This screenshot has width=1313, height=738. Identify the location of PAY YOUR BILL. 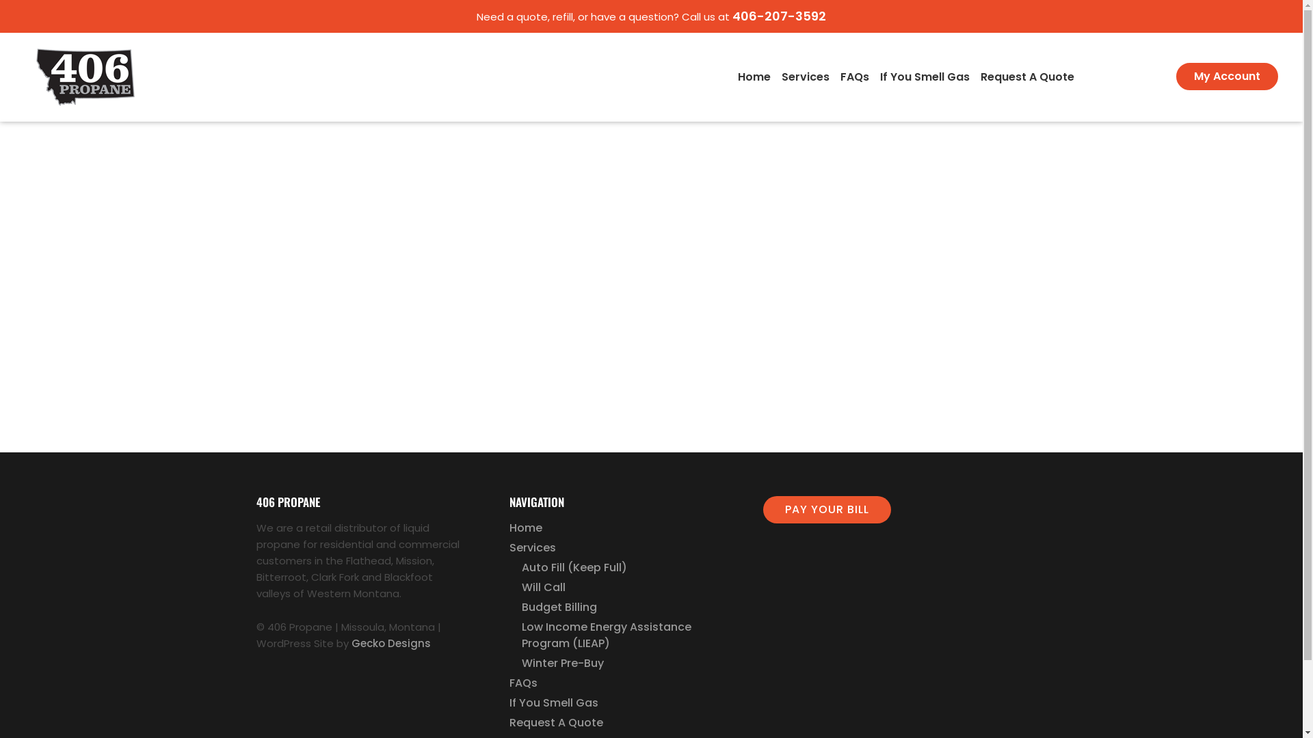
(827, 510).